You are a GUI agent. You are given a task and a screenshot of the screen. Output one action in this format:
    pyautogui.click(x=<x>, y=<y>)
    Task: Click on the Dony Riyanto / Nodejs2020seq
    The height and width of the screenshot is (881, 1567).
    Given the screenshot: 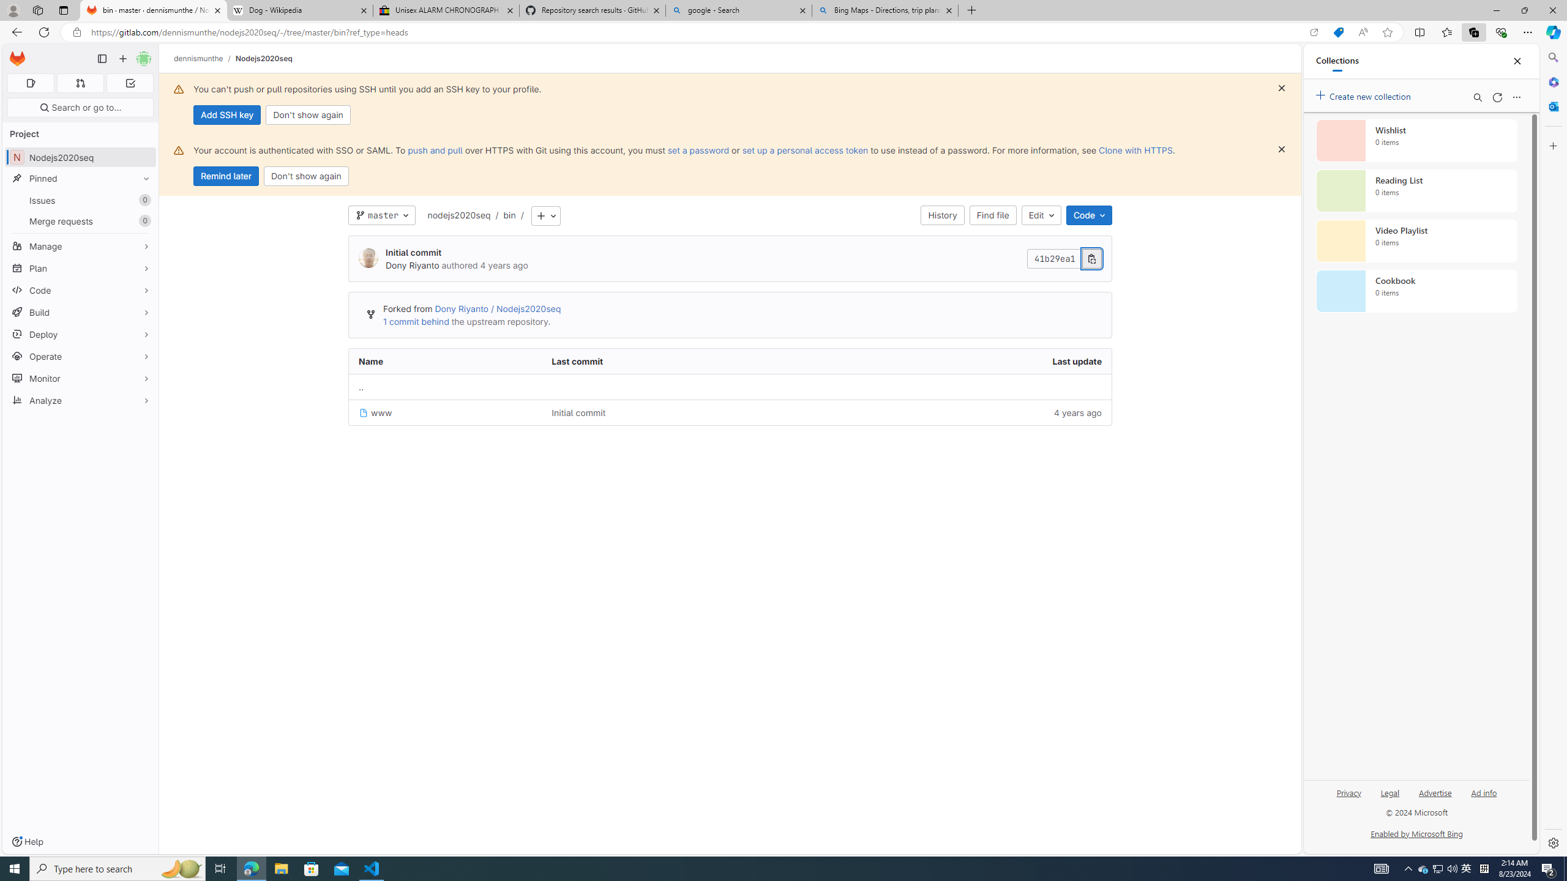 What is the action you would take?
    pyautogui.click(x=497, y=308)
    